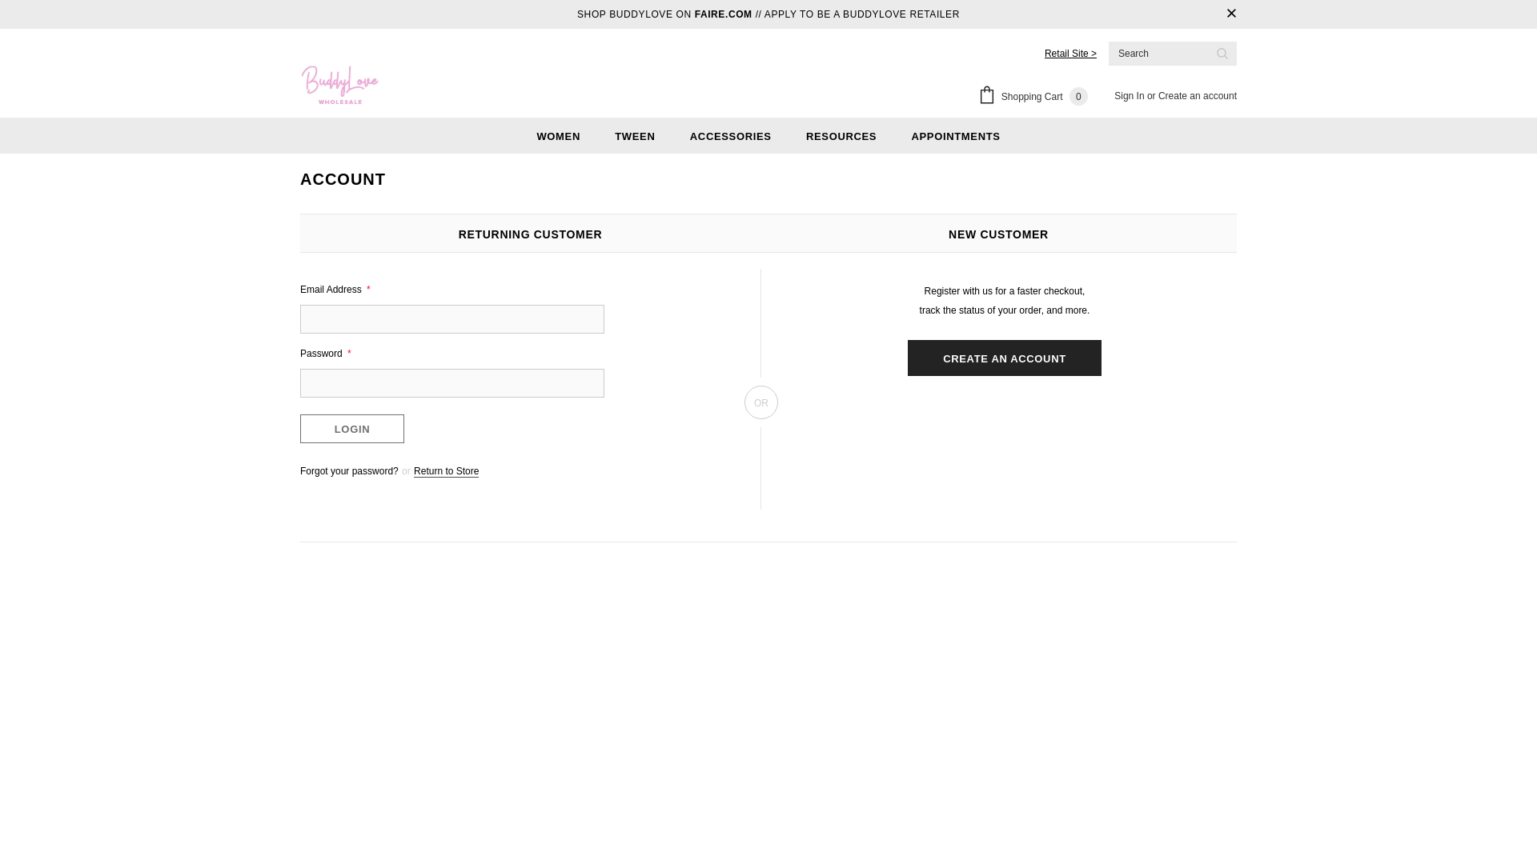  Describe the element at coordinates (664, 14) in the screenshot. I see `SHOP BUDDYLOVE ON FAIRE.COM` at that location.